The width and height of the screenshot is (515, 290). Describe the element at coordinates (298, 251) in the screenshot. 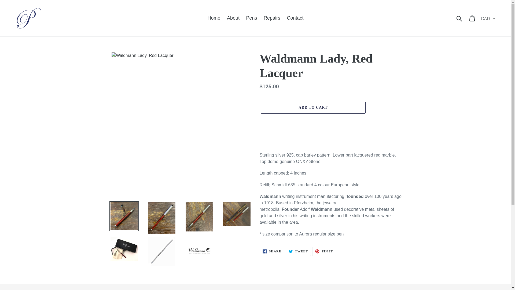

I see `Repairs` at that location.